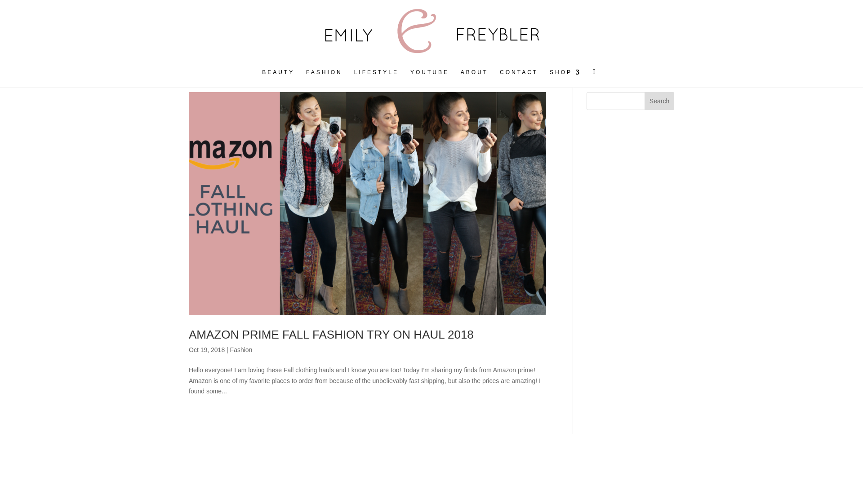  I want to click on YOUTUBE, so click(430, 78).